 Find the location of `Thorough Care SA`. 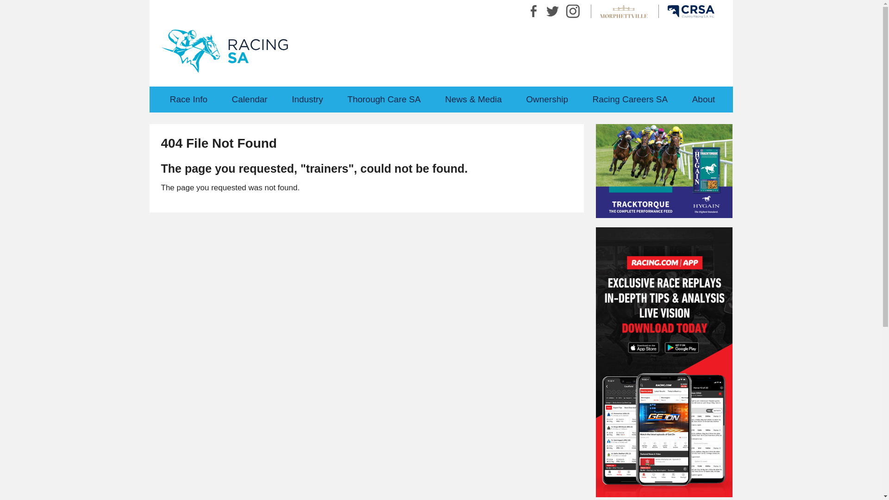

Thorough Care SA is located at coordinates (384, 99).